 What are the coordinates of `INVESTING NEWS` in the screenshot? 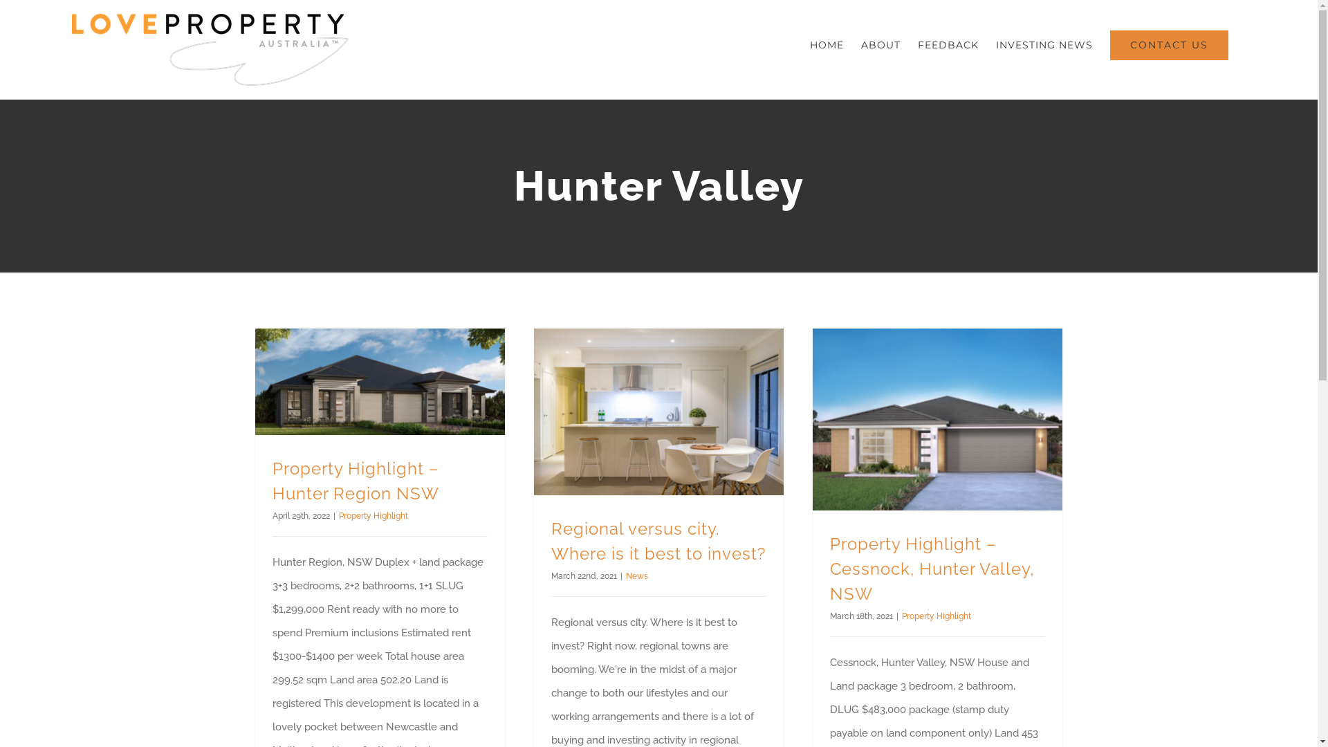 It's located at (1044, 45).